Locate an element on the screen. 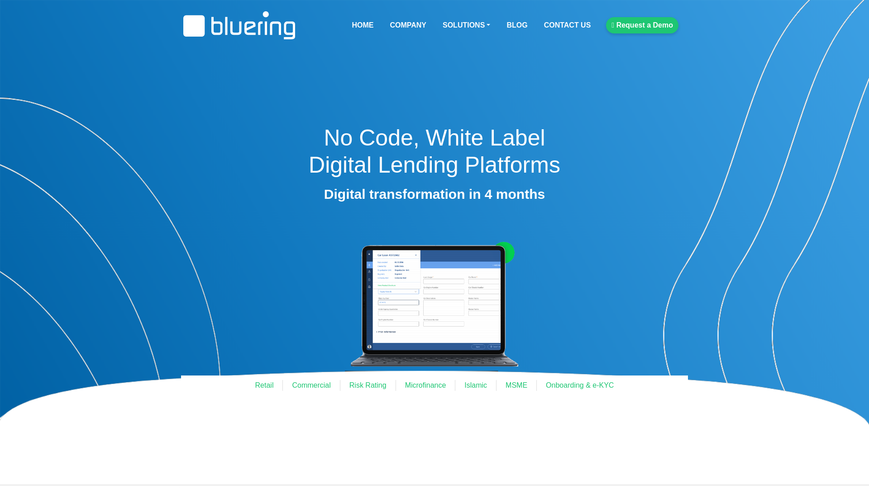  BLOG is located at coordinates (517, 25).